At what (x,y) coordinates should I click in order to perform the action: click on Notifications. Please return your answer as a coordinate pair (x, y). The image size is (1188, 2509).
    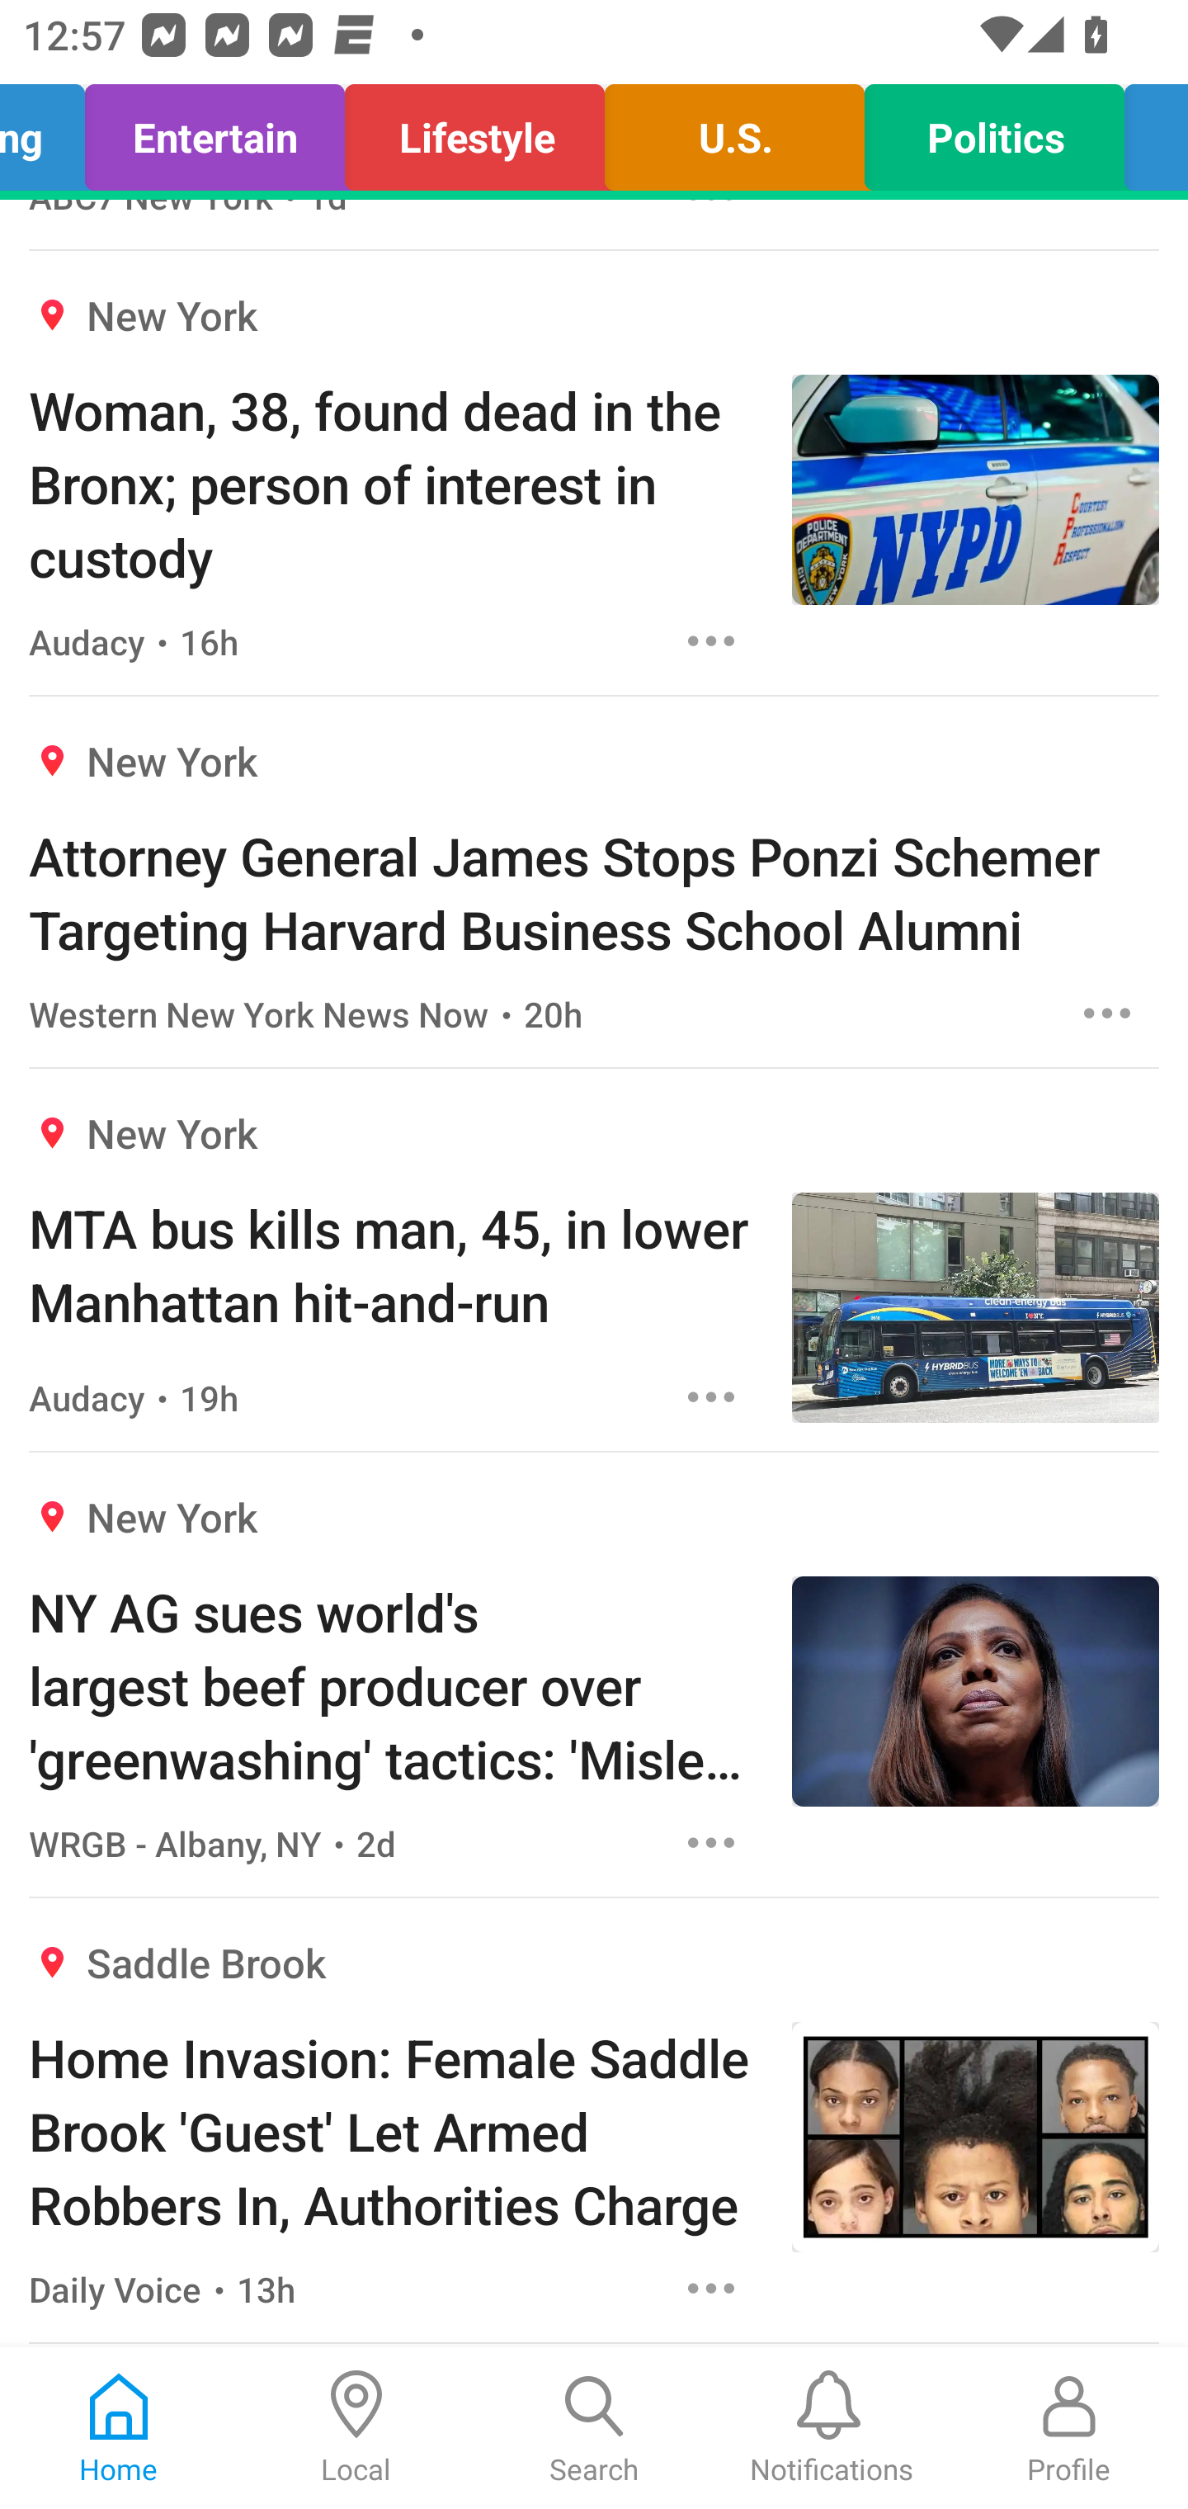
    Looking at the image, I should click on (832, 2428).